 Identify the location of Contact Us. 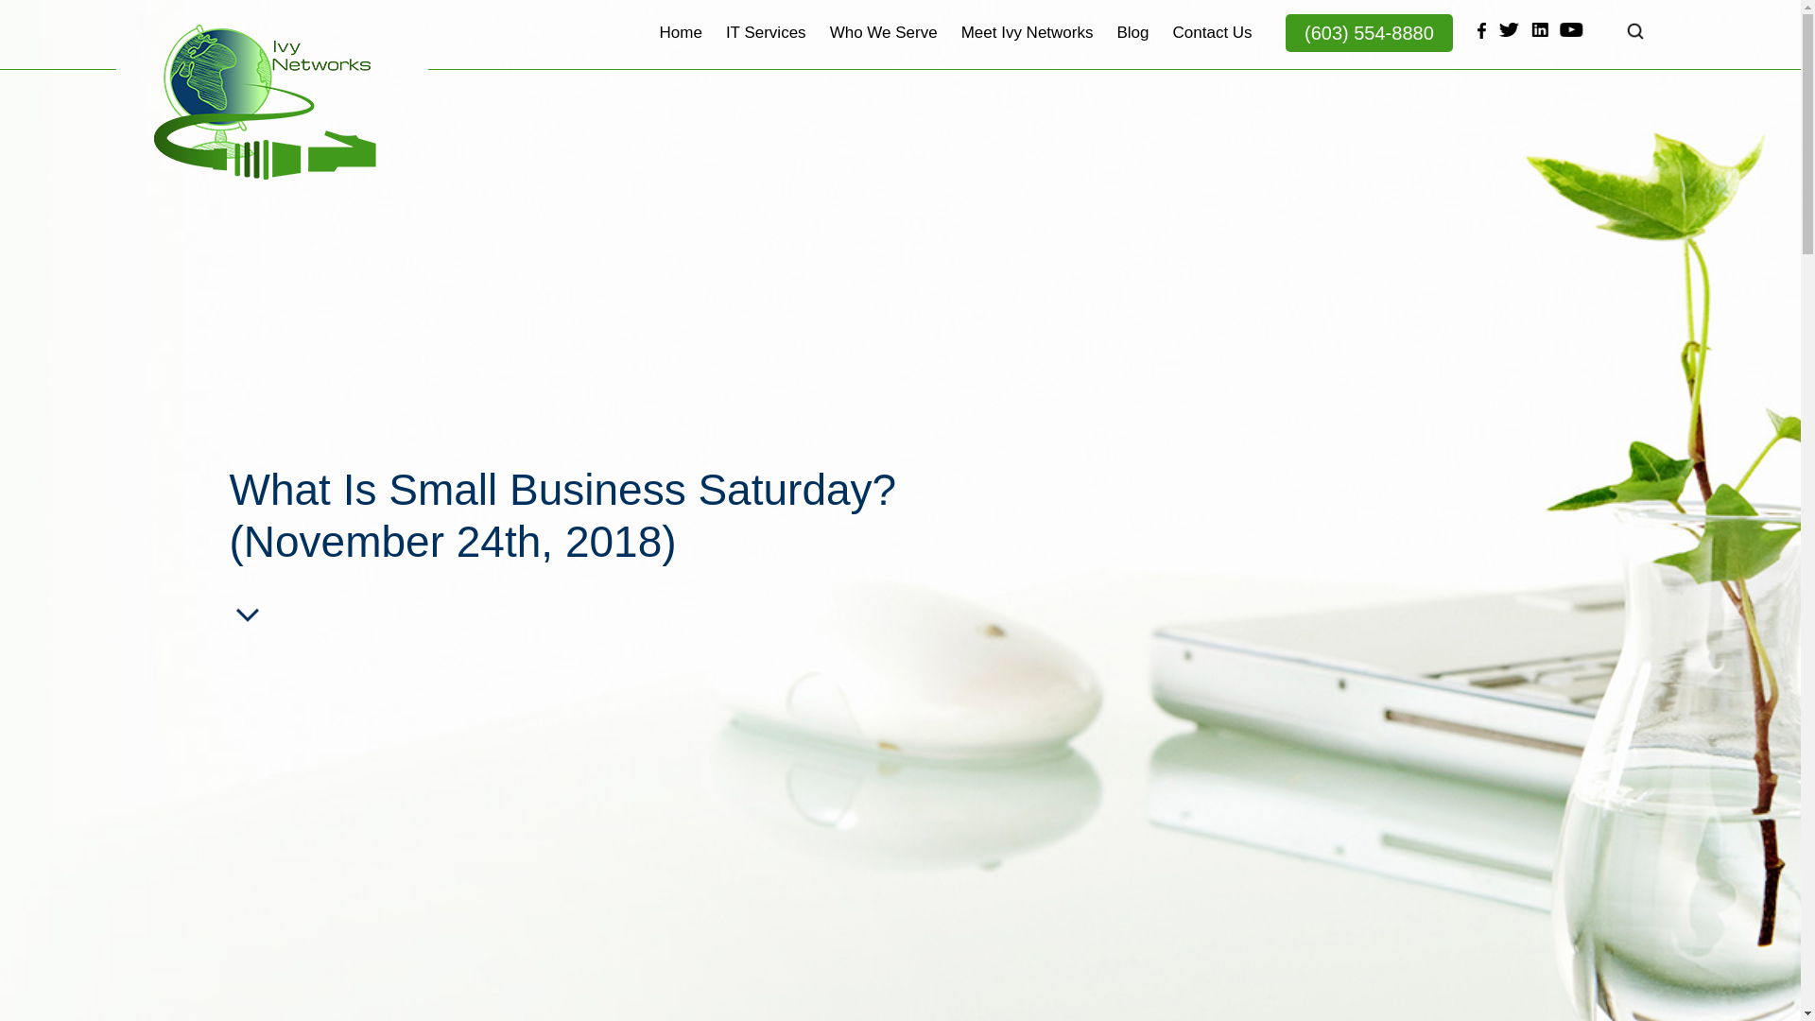
(1212, 46).